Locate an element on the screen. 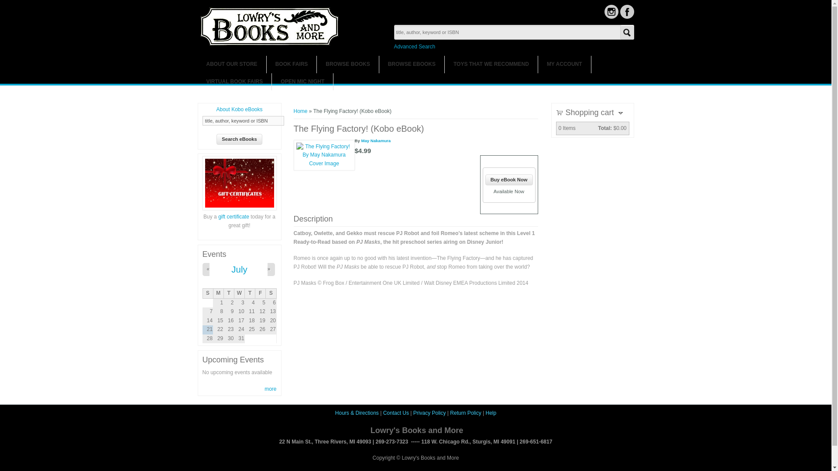 The width and height of the screenshot is (838, 471). Enter the terms you wish to search for. is located at coordinates (513, 32).